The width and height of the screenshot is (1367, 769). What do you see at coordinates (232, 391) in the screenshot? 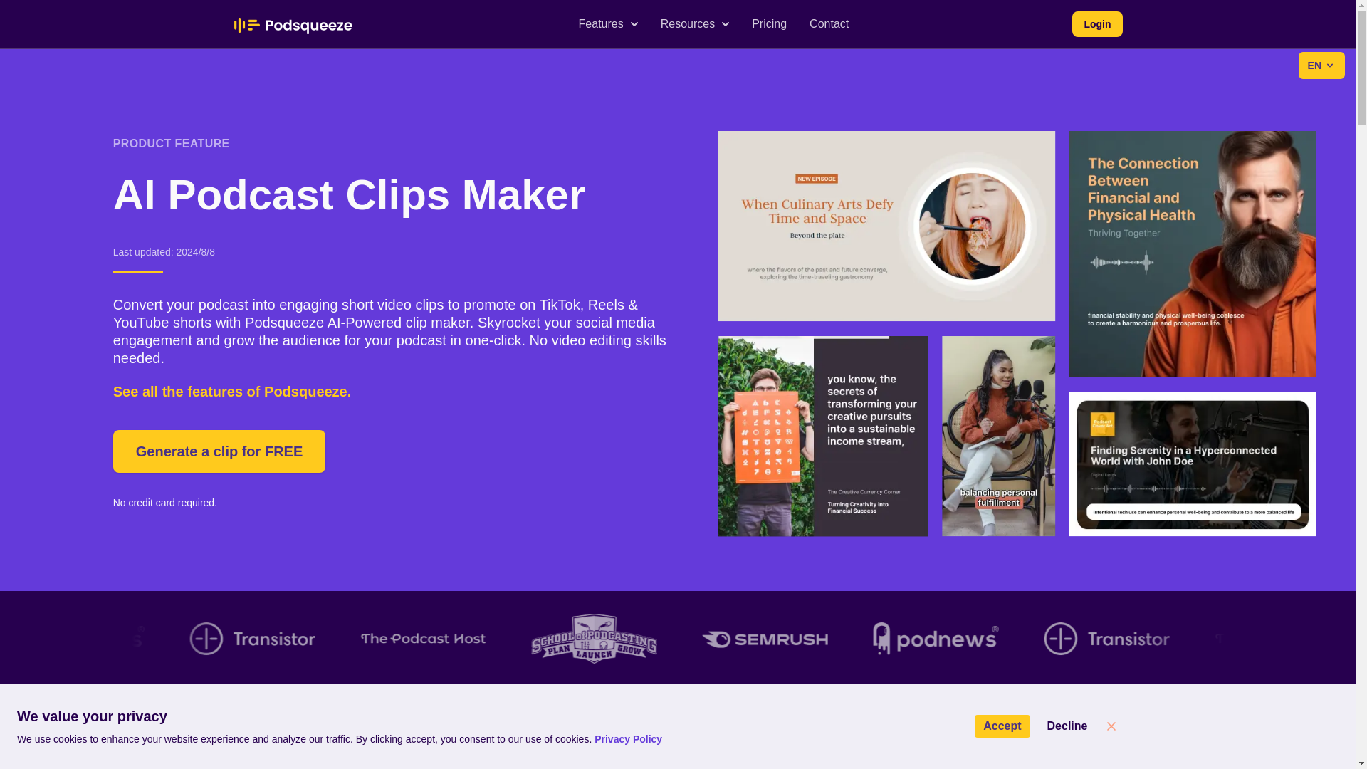
I see `See all the features of Podsqueeze.` at bounding box center [232, 391].